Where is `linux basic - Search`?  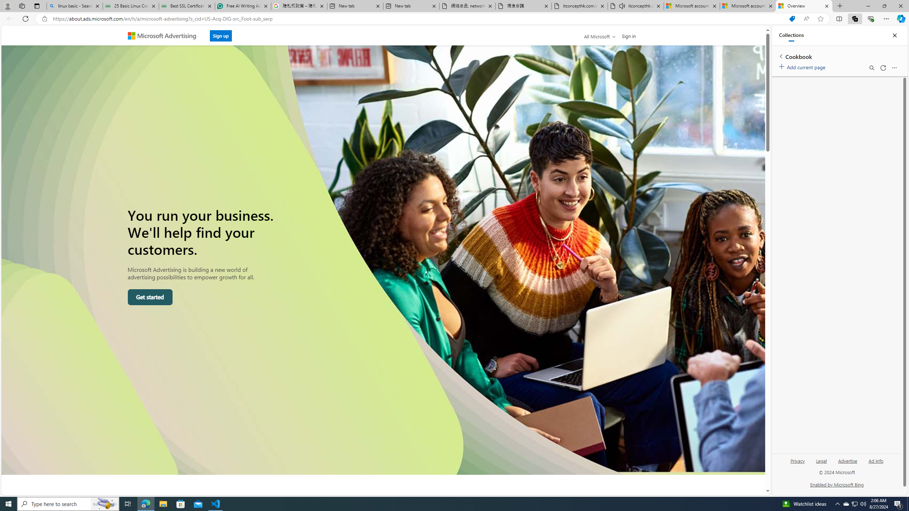
linux basic - Search is located at coordinates (74, 6).